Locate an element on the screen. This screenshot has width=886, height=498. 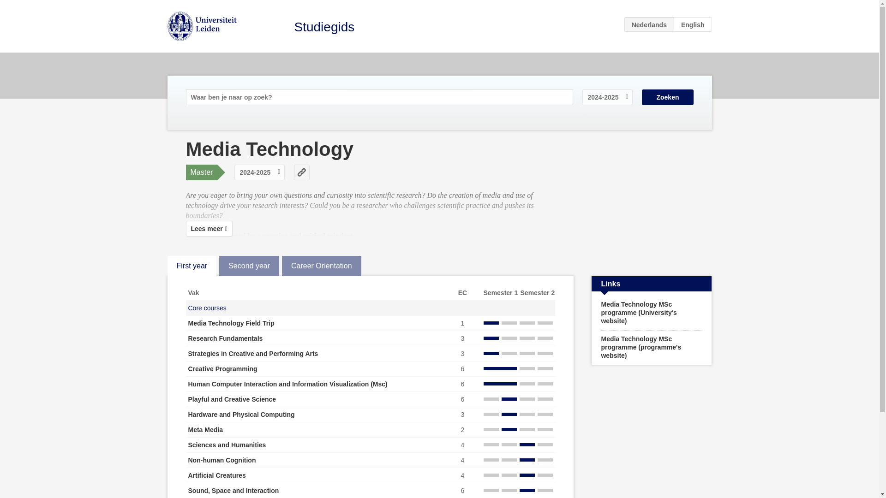
Second year is located at coordinates (249, 266).